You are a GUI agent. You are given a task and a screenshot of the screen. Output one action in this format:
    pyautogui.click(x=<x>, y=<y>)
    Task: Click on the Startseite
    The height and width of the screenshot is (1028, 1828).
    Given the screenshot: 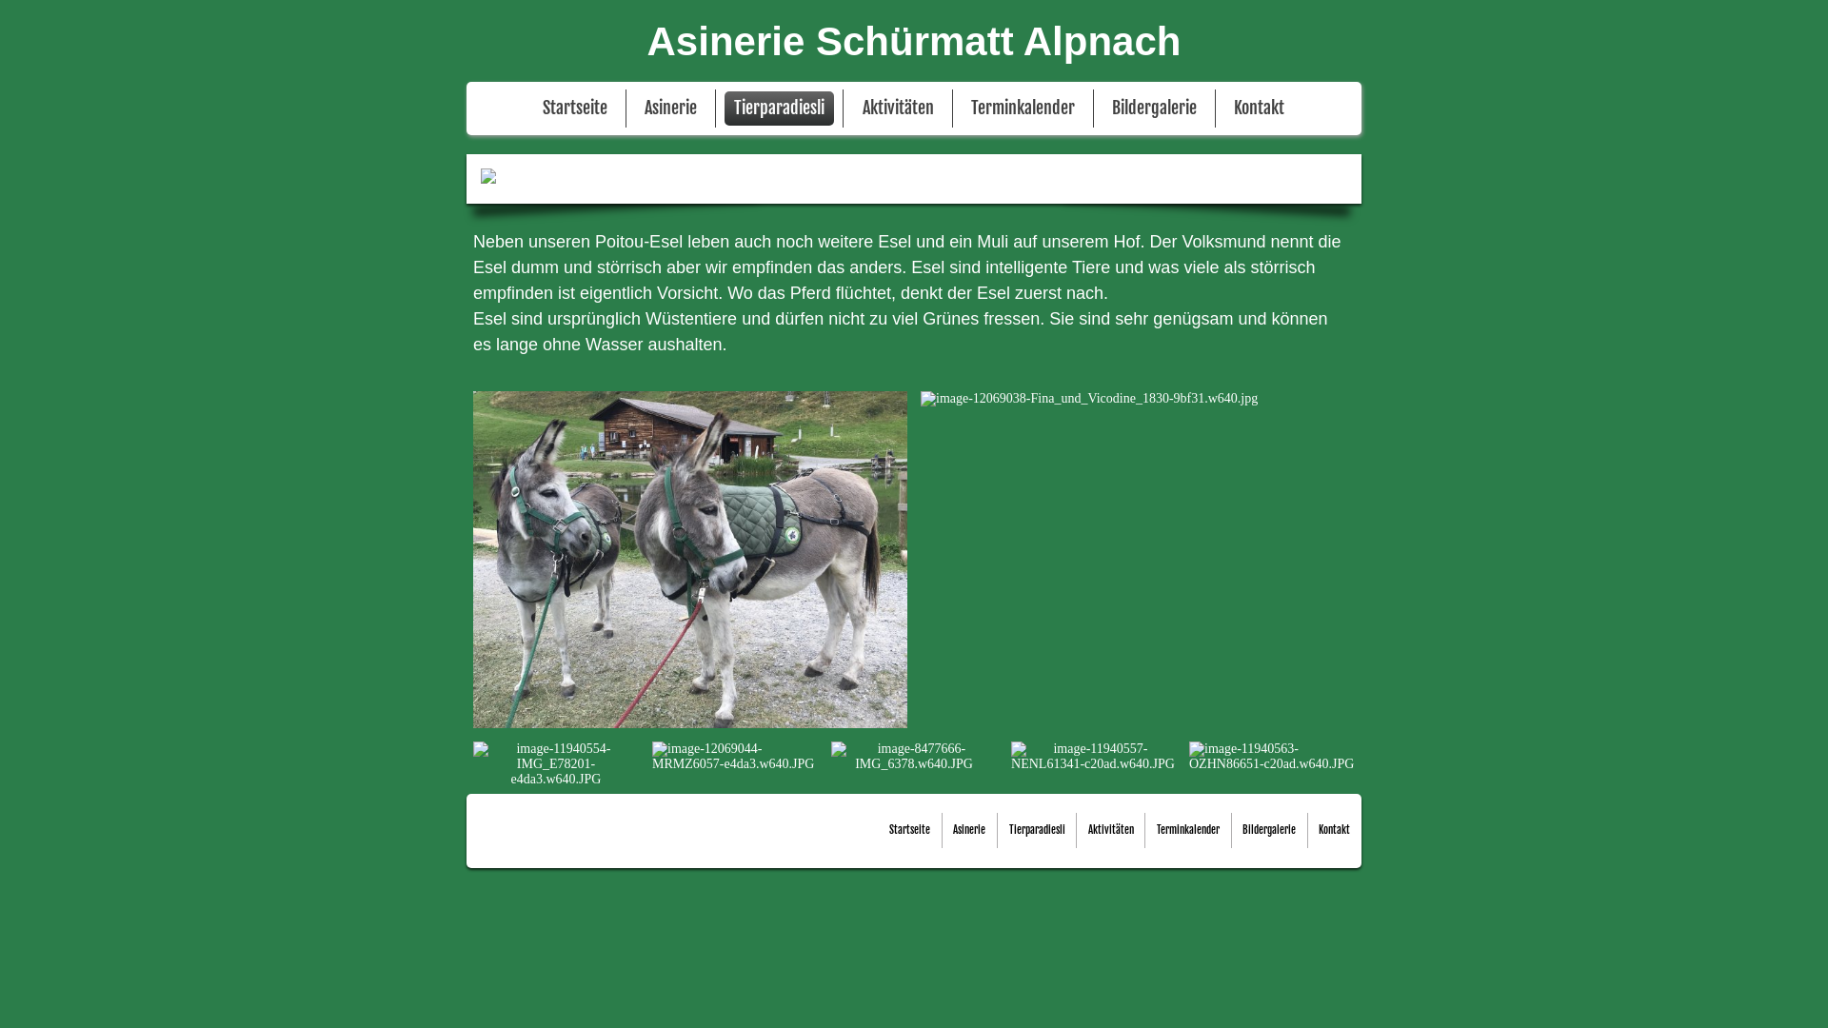 What is the action you would take?
    pyautogui.click(x=575, y=109)
    